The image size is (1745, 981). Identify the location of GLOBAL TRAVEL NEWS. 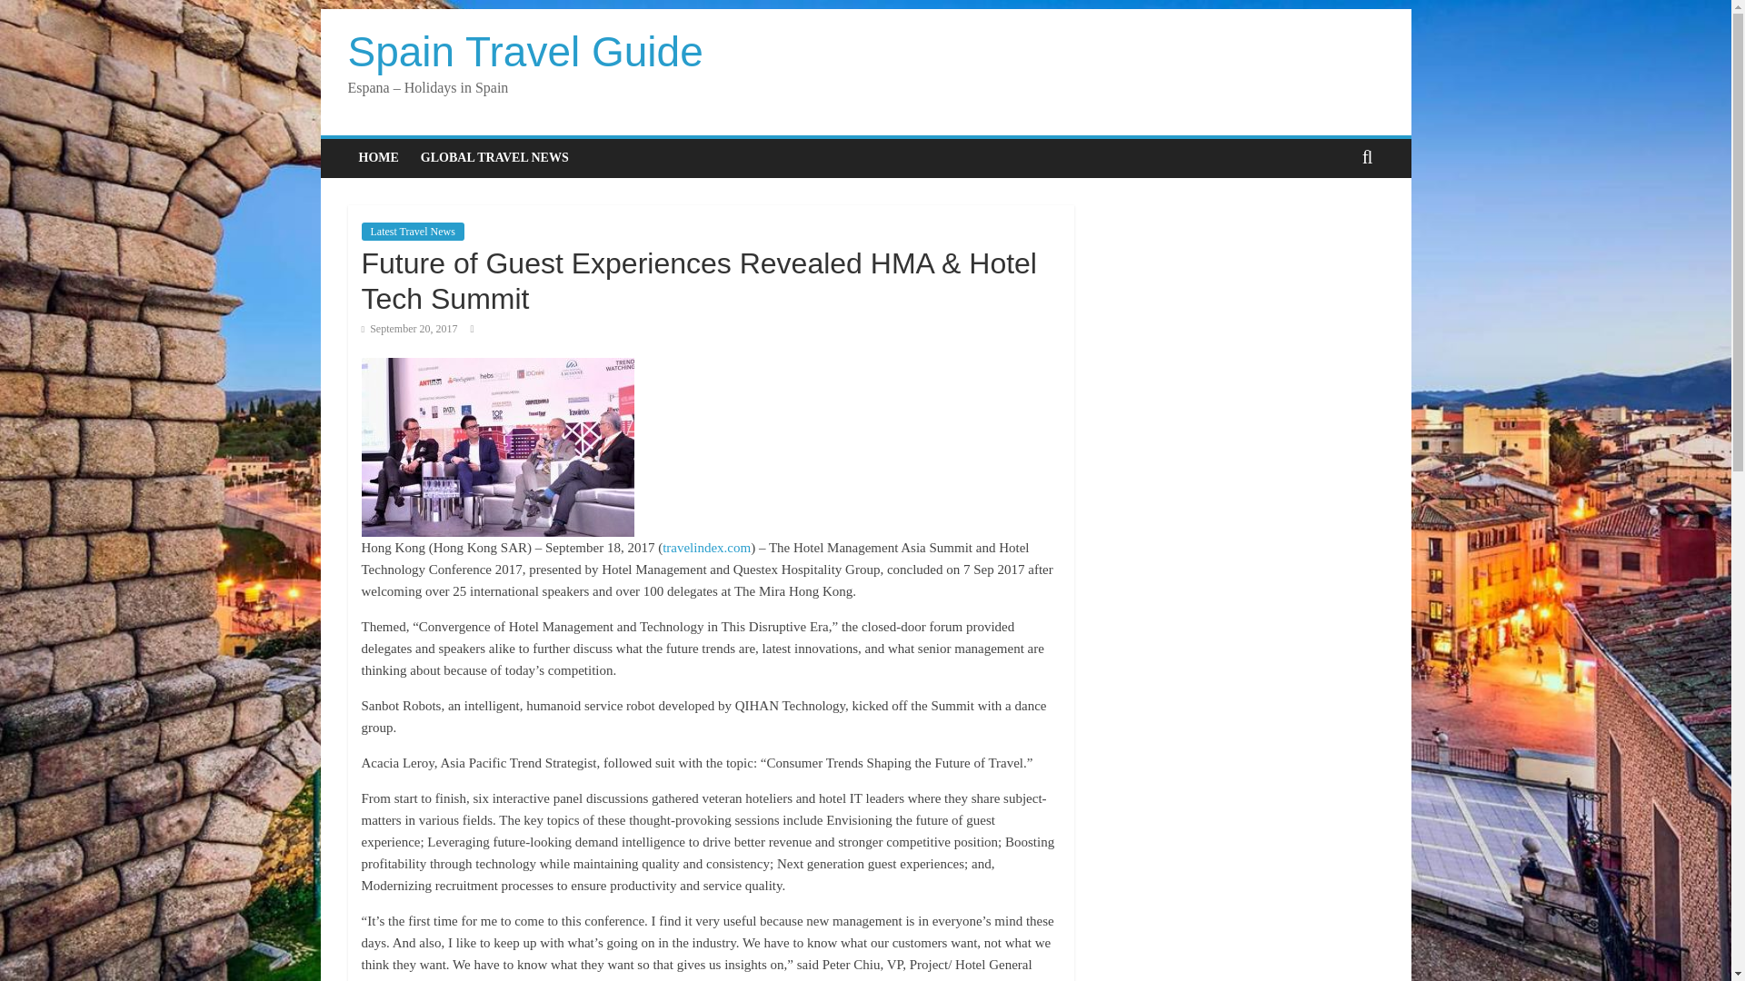
(494, 158).